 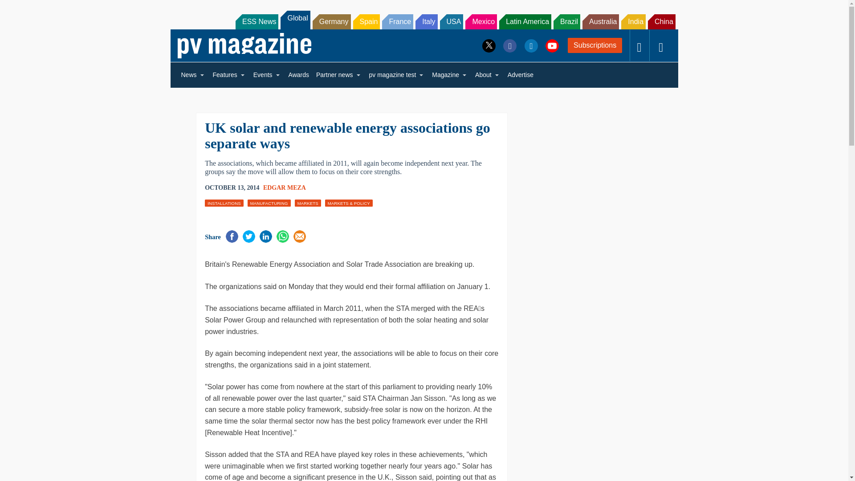 What do you see at coordinates (19, 9) in the screenshot?
I see `Search` at bounding box center [19, 9].